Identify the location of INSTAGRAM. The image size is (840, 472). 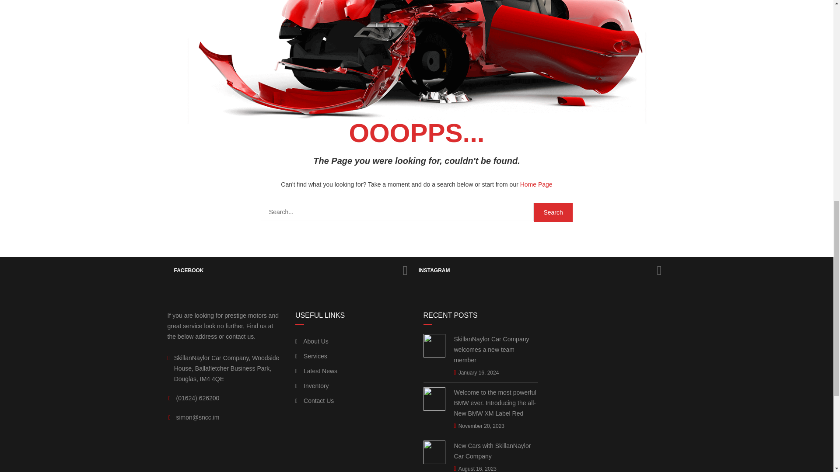
(539, 270).